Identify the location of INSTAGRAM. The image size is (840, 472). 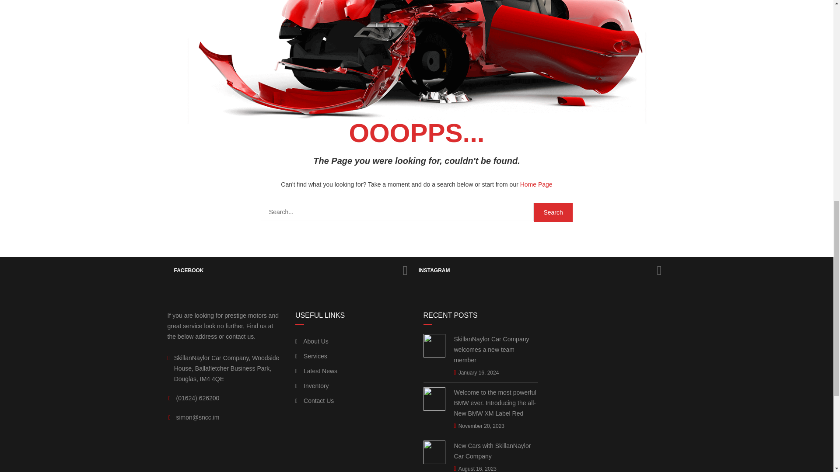
(539, 270).